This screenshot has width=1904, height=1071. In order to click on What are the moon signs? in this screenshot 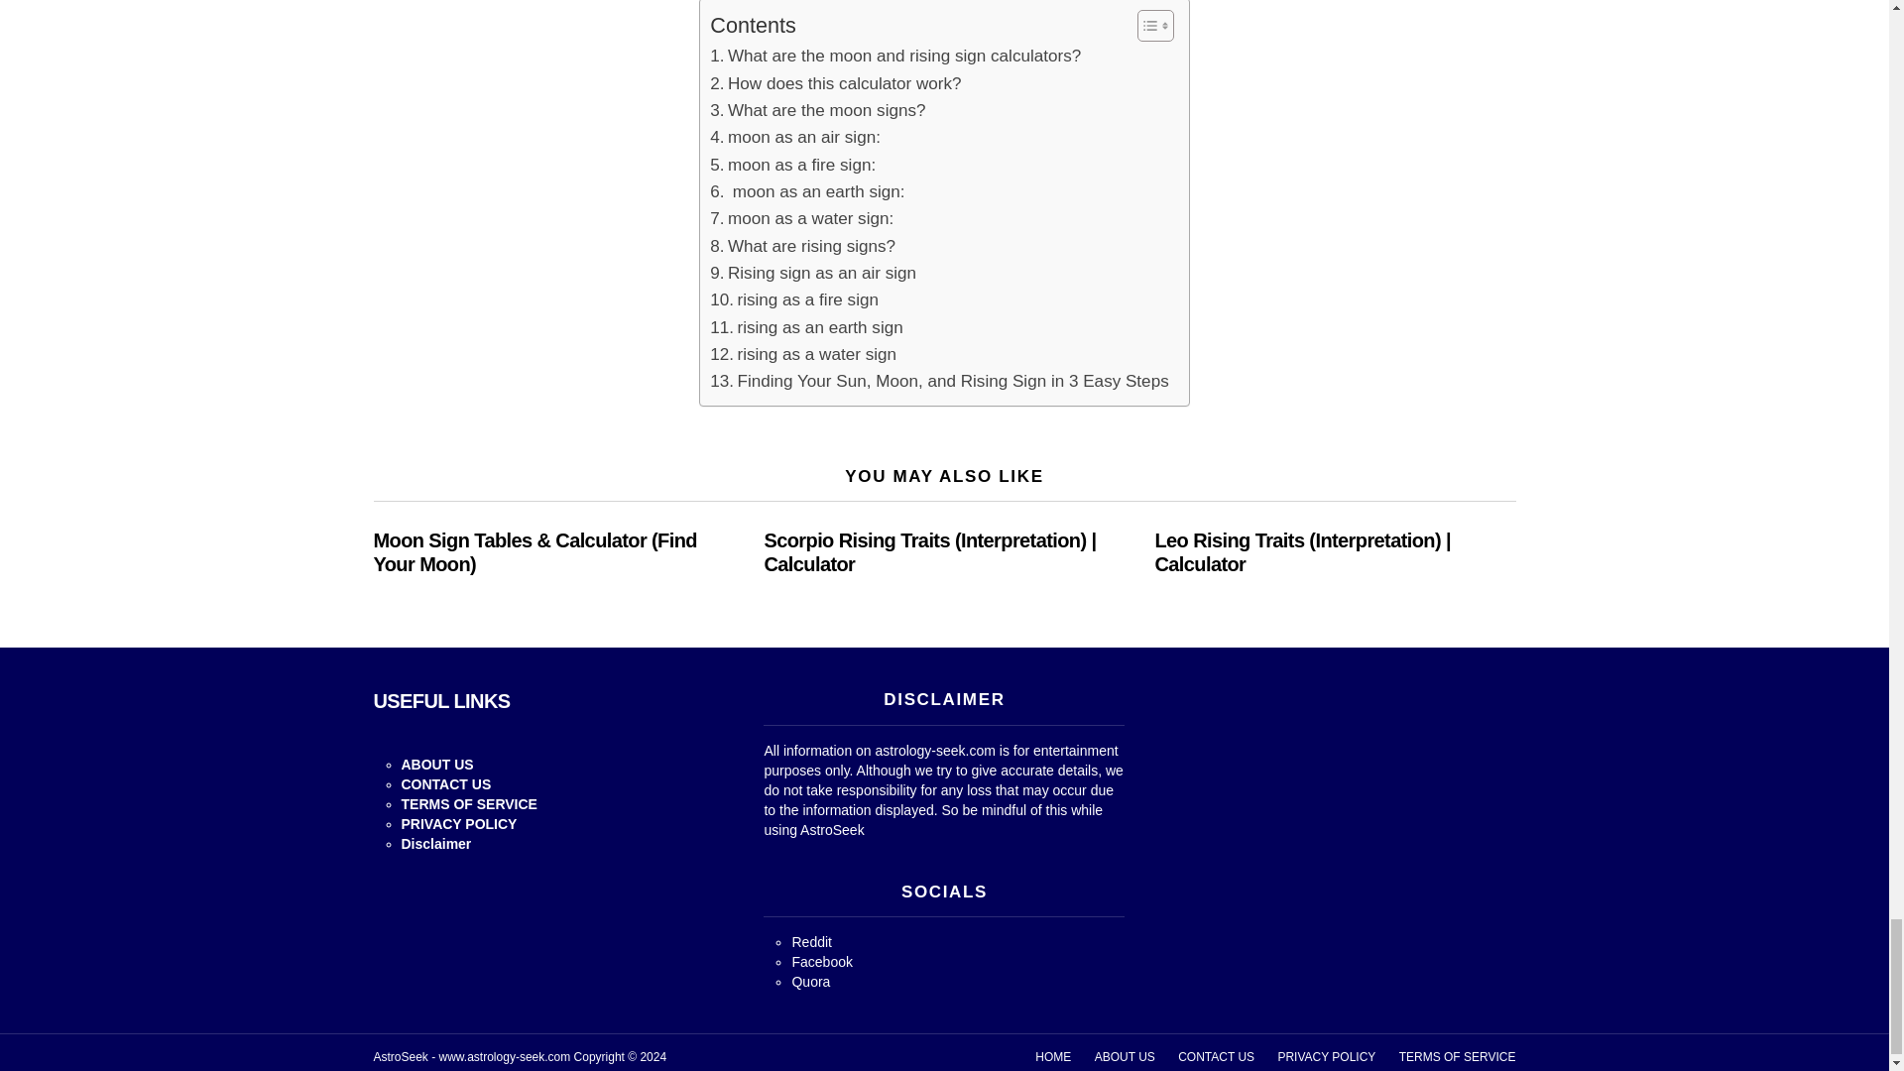, I will do `click(817, 111)`.